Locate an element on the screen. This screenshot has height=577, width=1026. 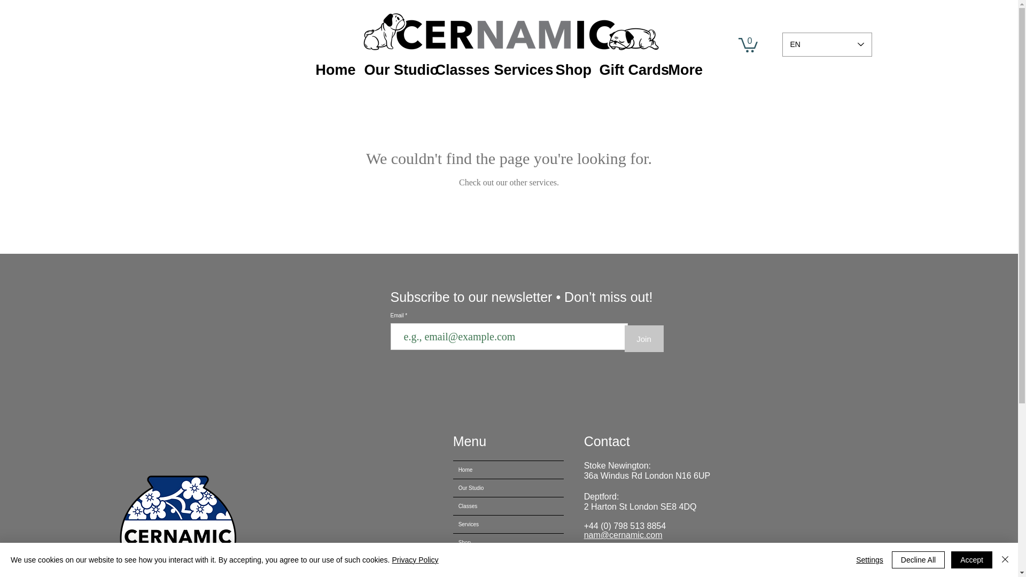
Gift Cards is located at coordinates (508, 560).